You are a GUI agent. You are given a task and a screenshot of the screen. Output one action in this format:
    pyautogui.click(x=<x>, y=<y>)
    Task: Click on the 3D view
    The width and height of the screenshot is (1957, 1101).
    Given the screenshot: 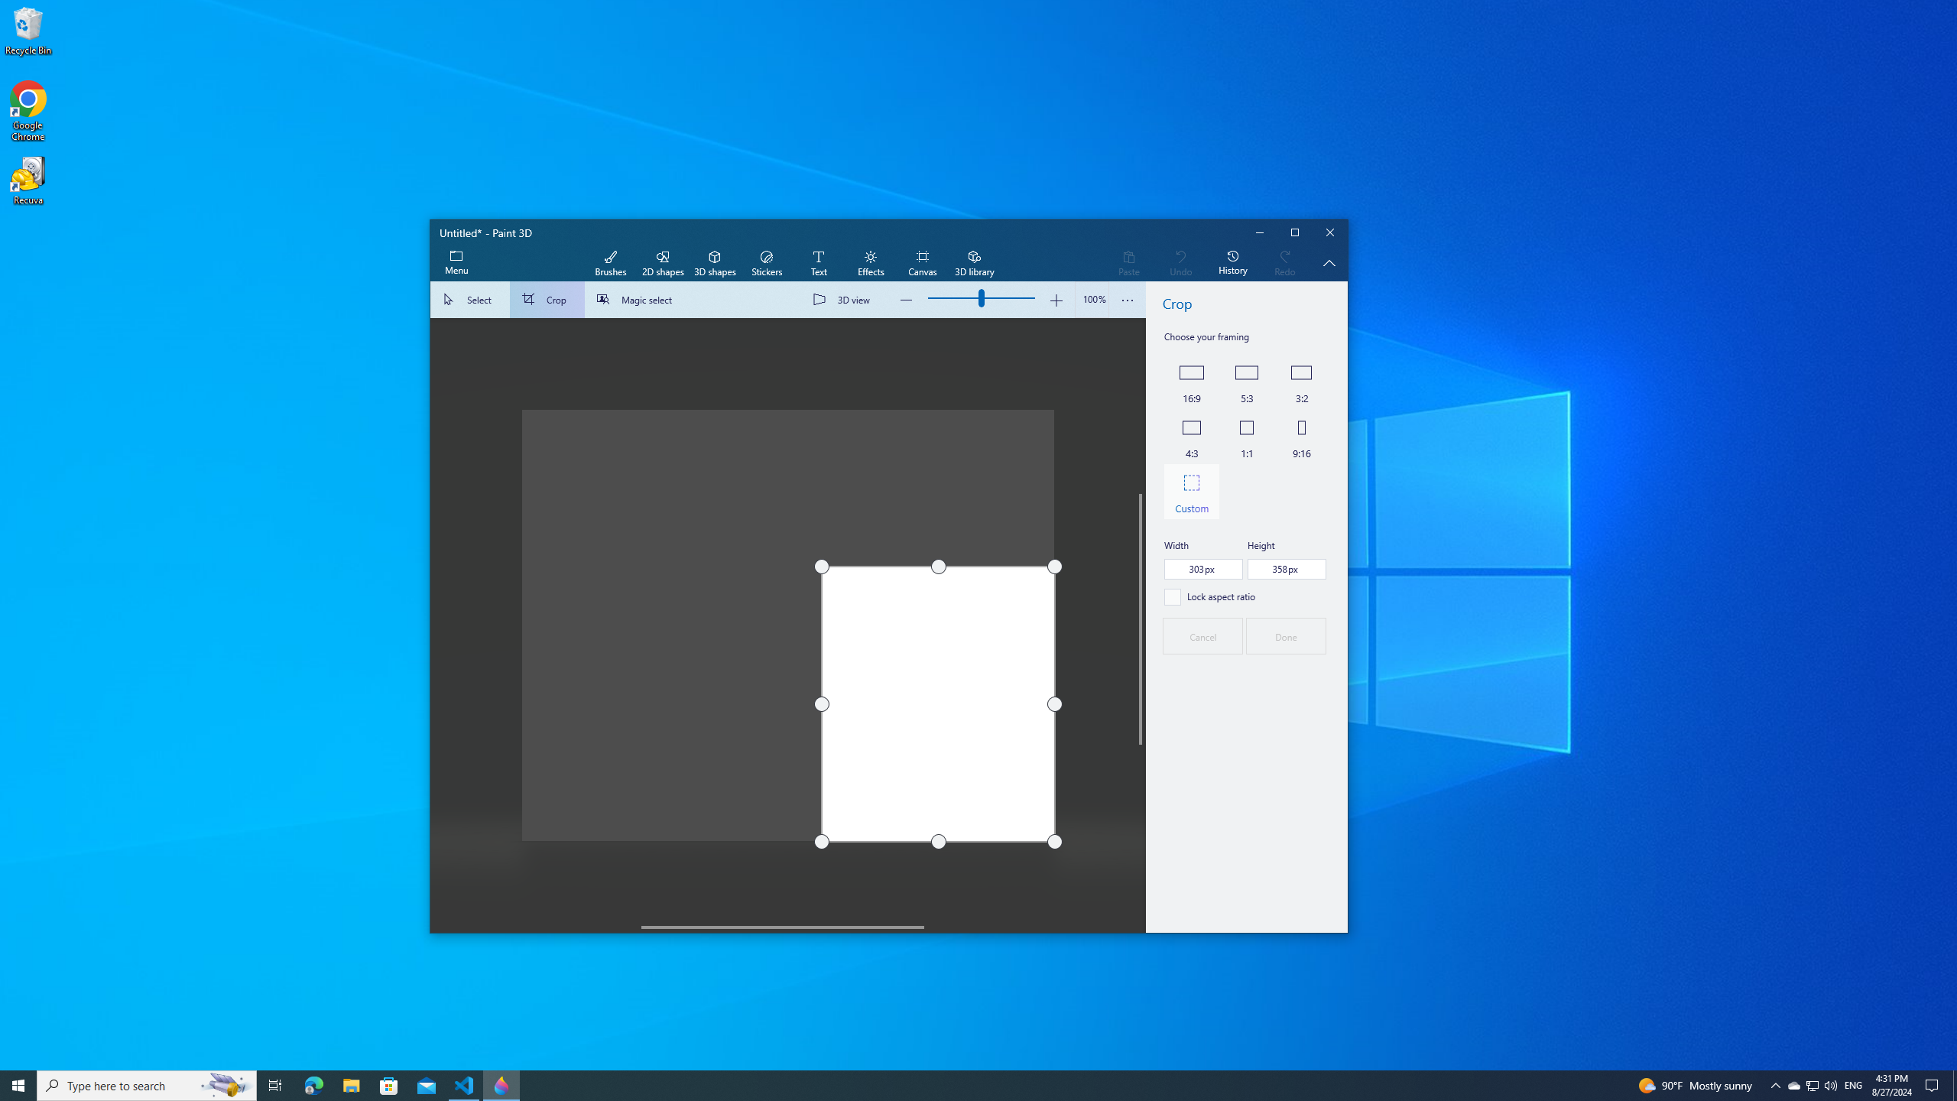 What is the action you would take?
    pyautogui.click(x=844, y=300)
    